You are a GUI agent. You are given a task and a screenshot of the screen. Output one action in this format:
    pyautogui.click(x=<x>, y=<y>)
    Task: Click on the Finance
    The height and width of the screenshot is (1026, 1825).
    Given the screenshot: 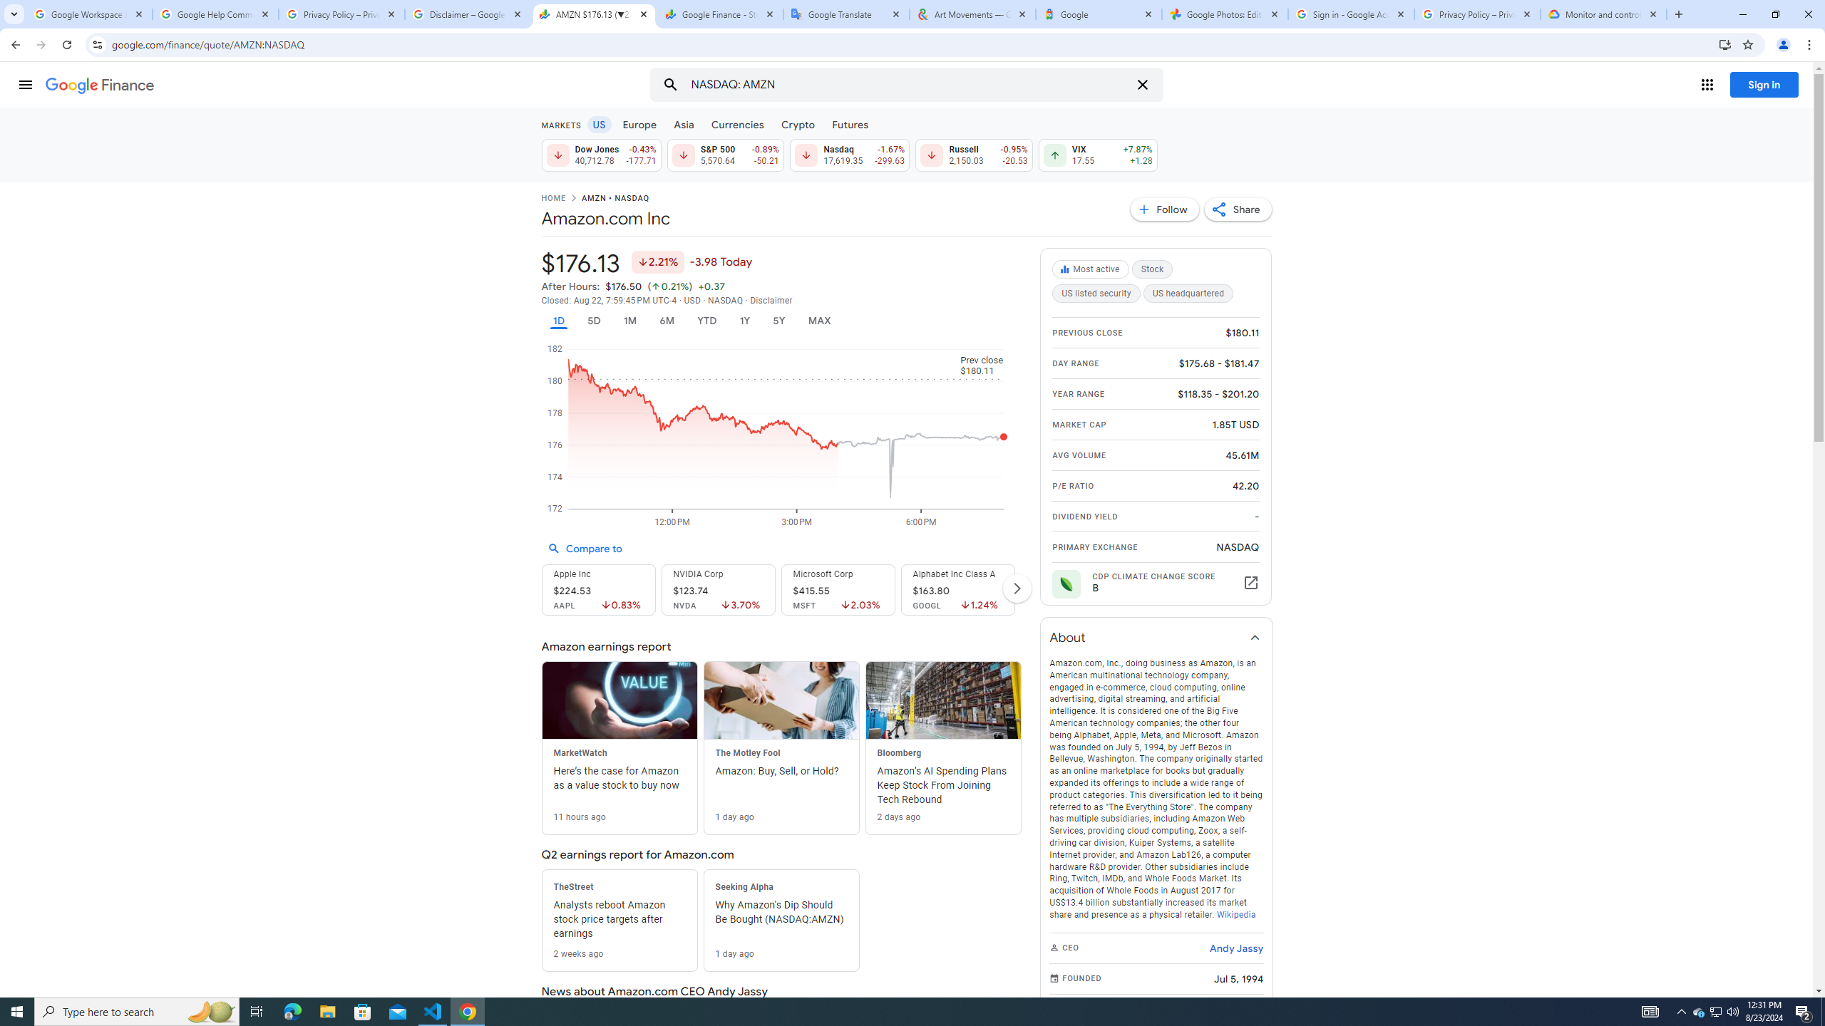 What is the action you would take?
    pyautogui.click(x=100, y=85)
    